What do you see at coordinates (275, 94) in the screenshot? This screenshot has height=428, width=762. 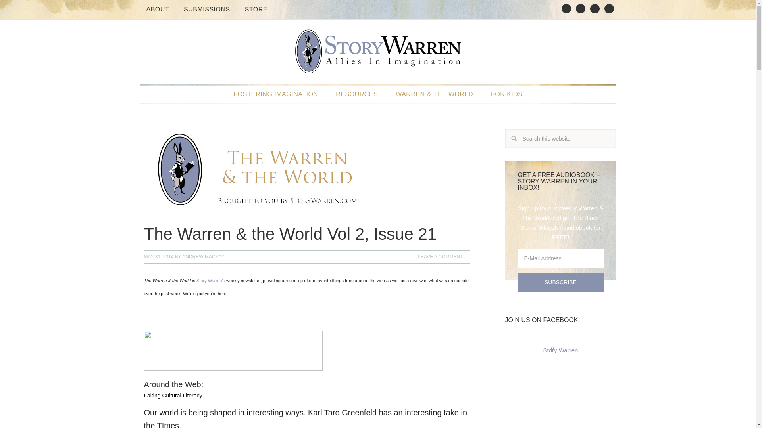 I see `FOSTERING IMAGINATION` at bounding box center [275, 94].